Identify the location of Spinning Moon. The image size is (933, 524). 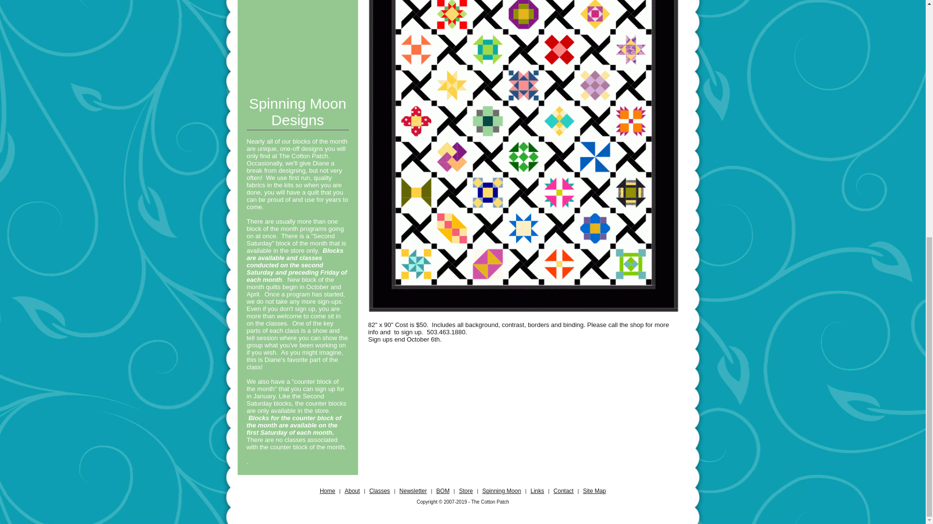
(501, 491).